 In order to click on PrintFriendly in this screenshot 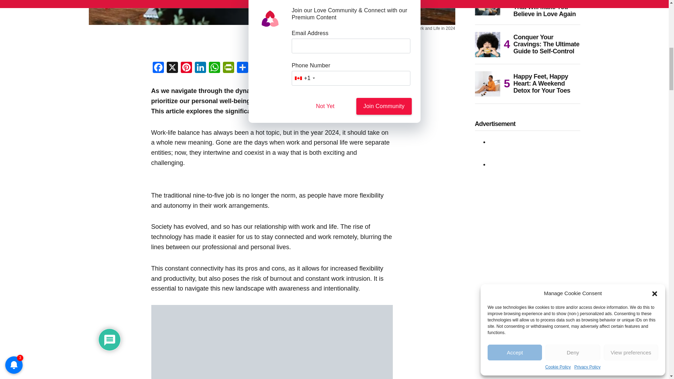, I will do `click(228, 68)`.